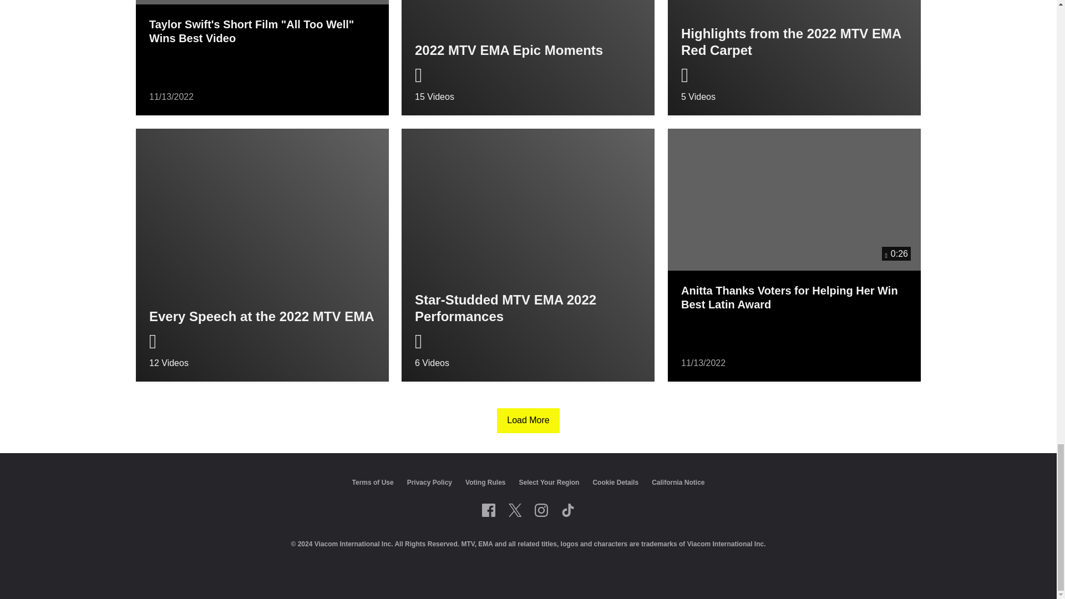  What do you see at coordinates (429, 482) in the screenshot?
I see `California Notice` at bounding box center [429, 482].